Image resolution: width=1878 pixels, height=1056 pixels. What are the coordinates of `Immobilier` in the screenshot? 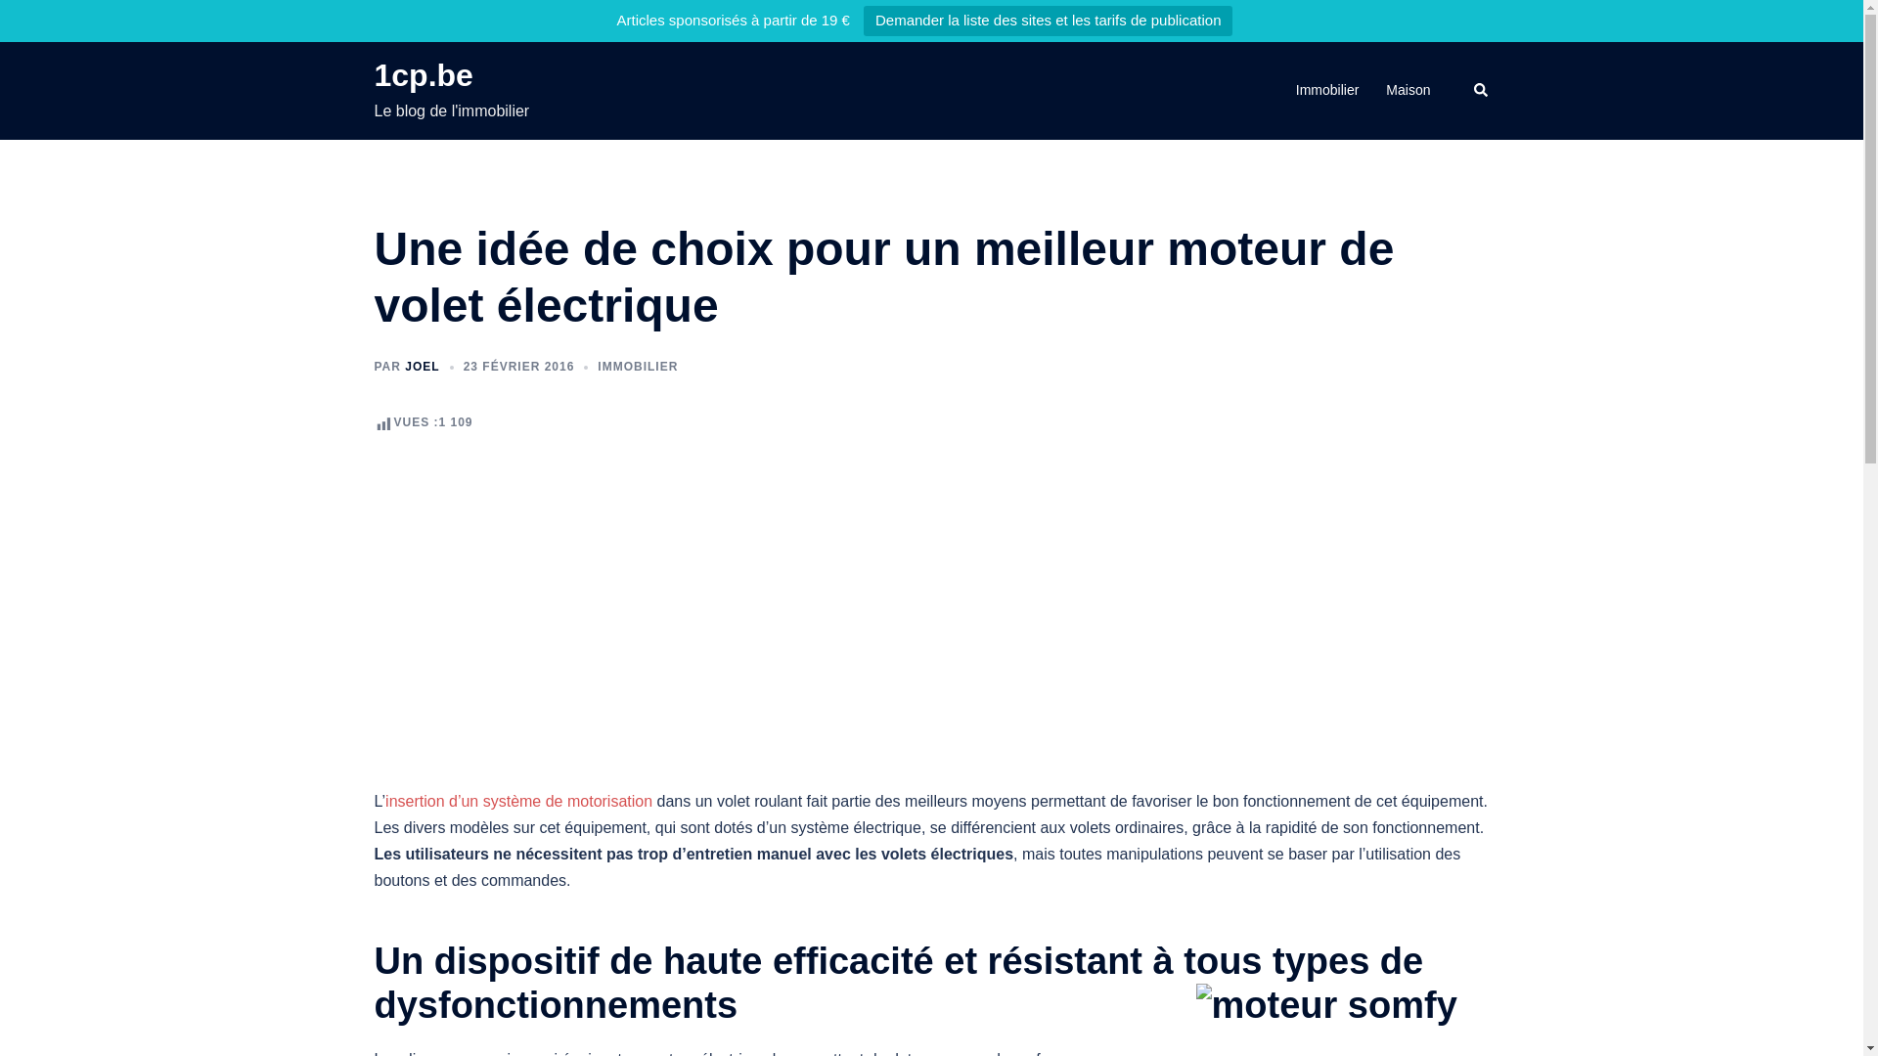 It's located at (1328, 91).